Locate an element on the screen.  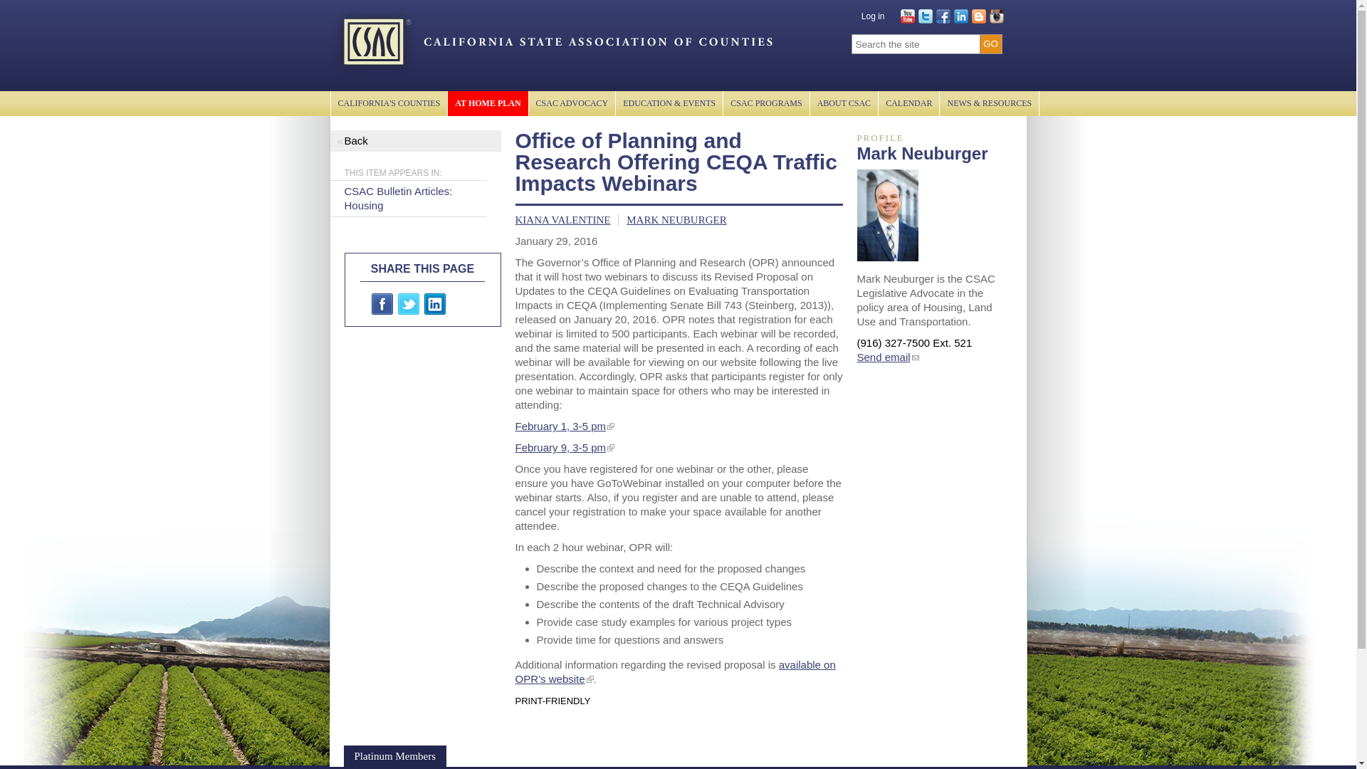
February 1, 3-5 pm is located at coordinates (561, 426).